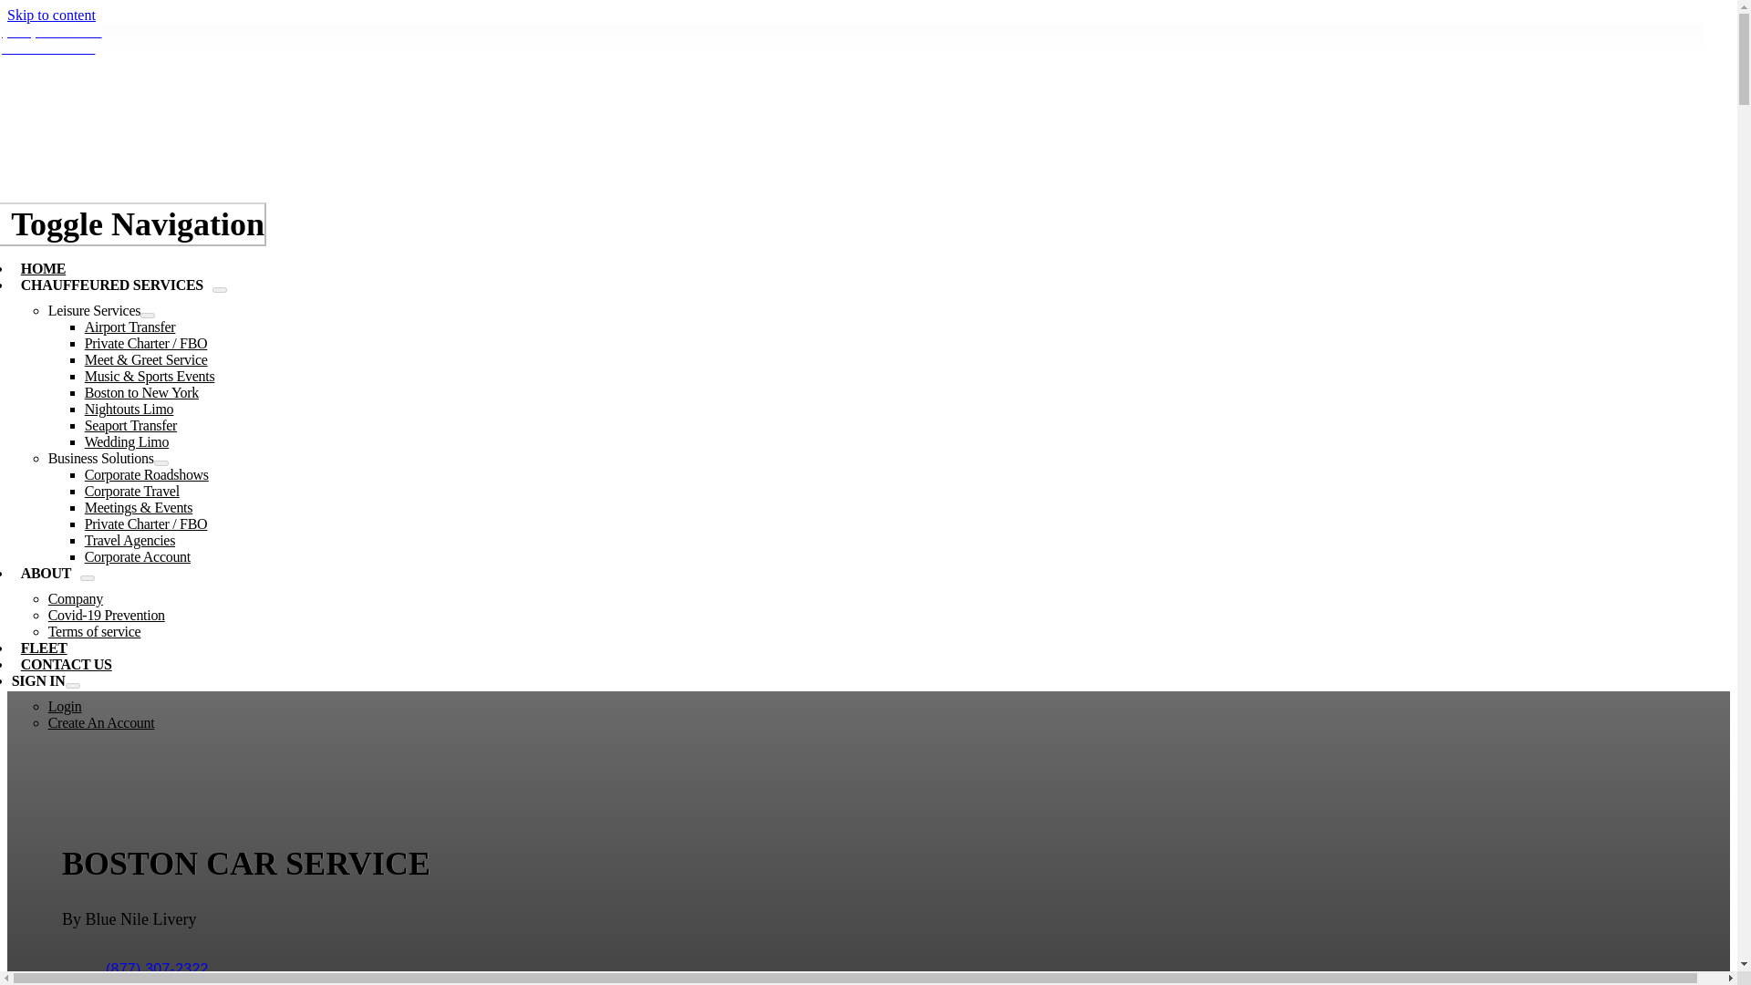 The height and width of the screenshot is (985, 1751). Describe the element at coordinates (130, 425) in the screenshot. I see `Seaport Transfer` at that location.